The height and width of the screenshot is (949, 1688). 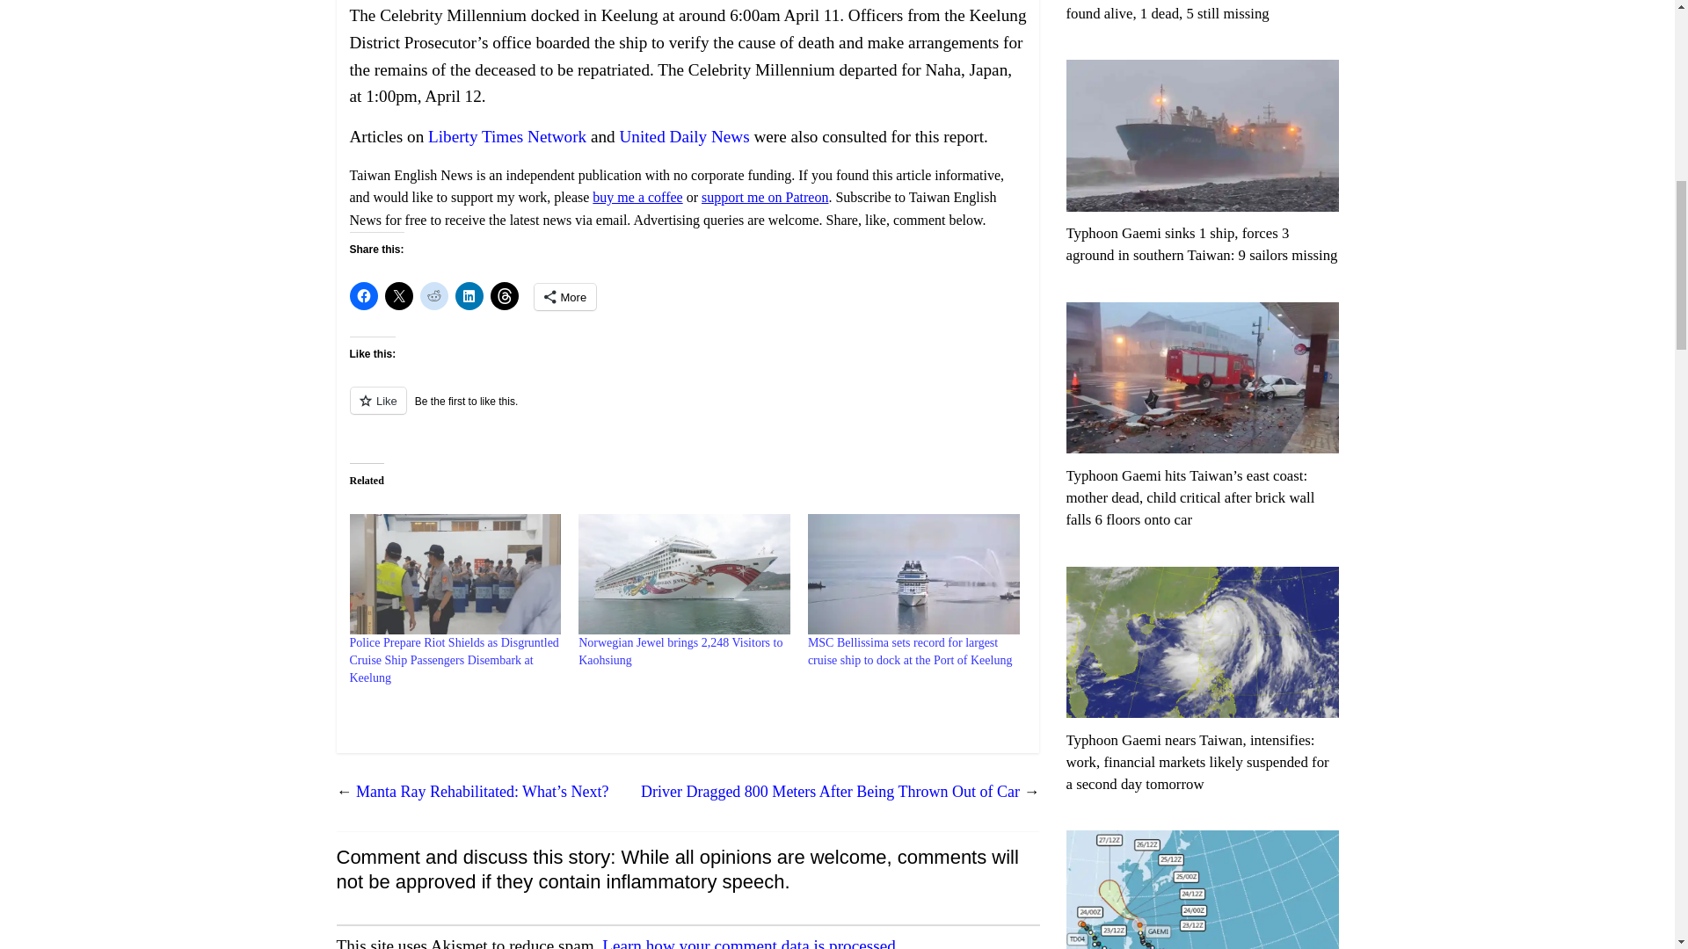 What do you see at coordinates (399, 295) in the screenshot?
I see `Click to share on X` at bounding box center [399, 295].